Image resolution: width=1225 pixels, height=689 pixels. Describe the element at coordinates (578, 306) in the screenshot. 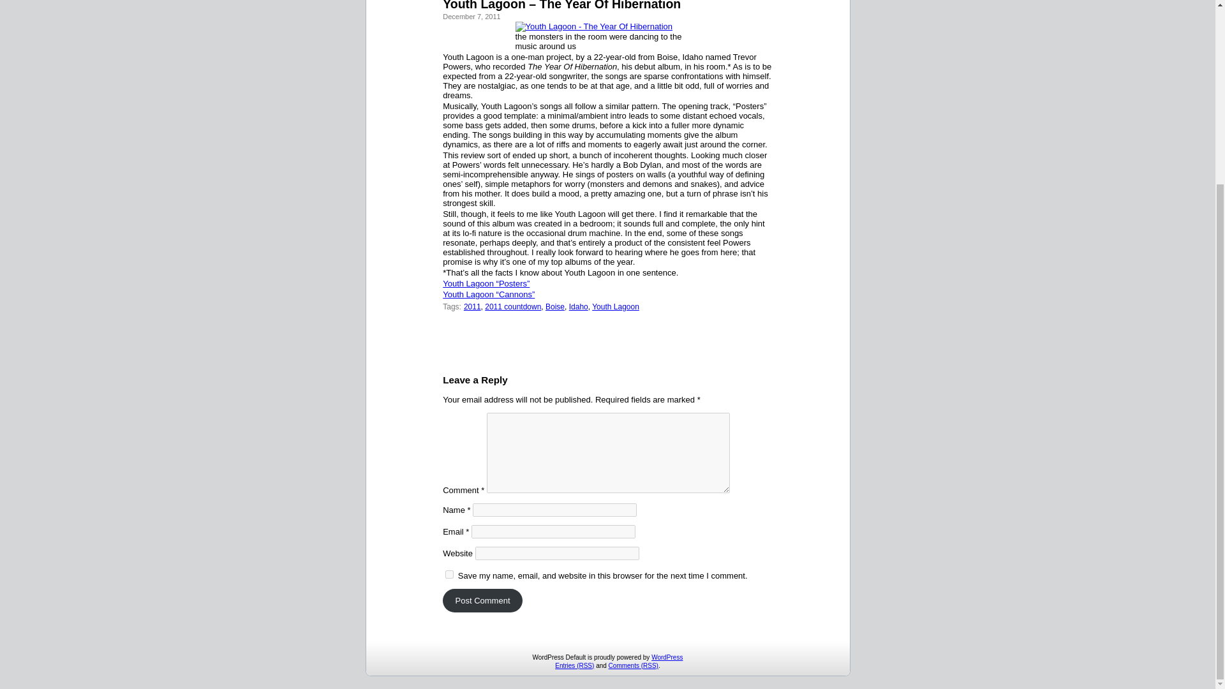

I see `Idaho` at that location.